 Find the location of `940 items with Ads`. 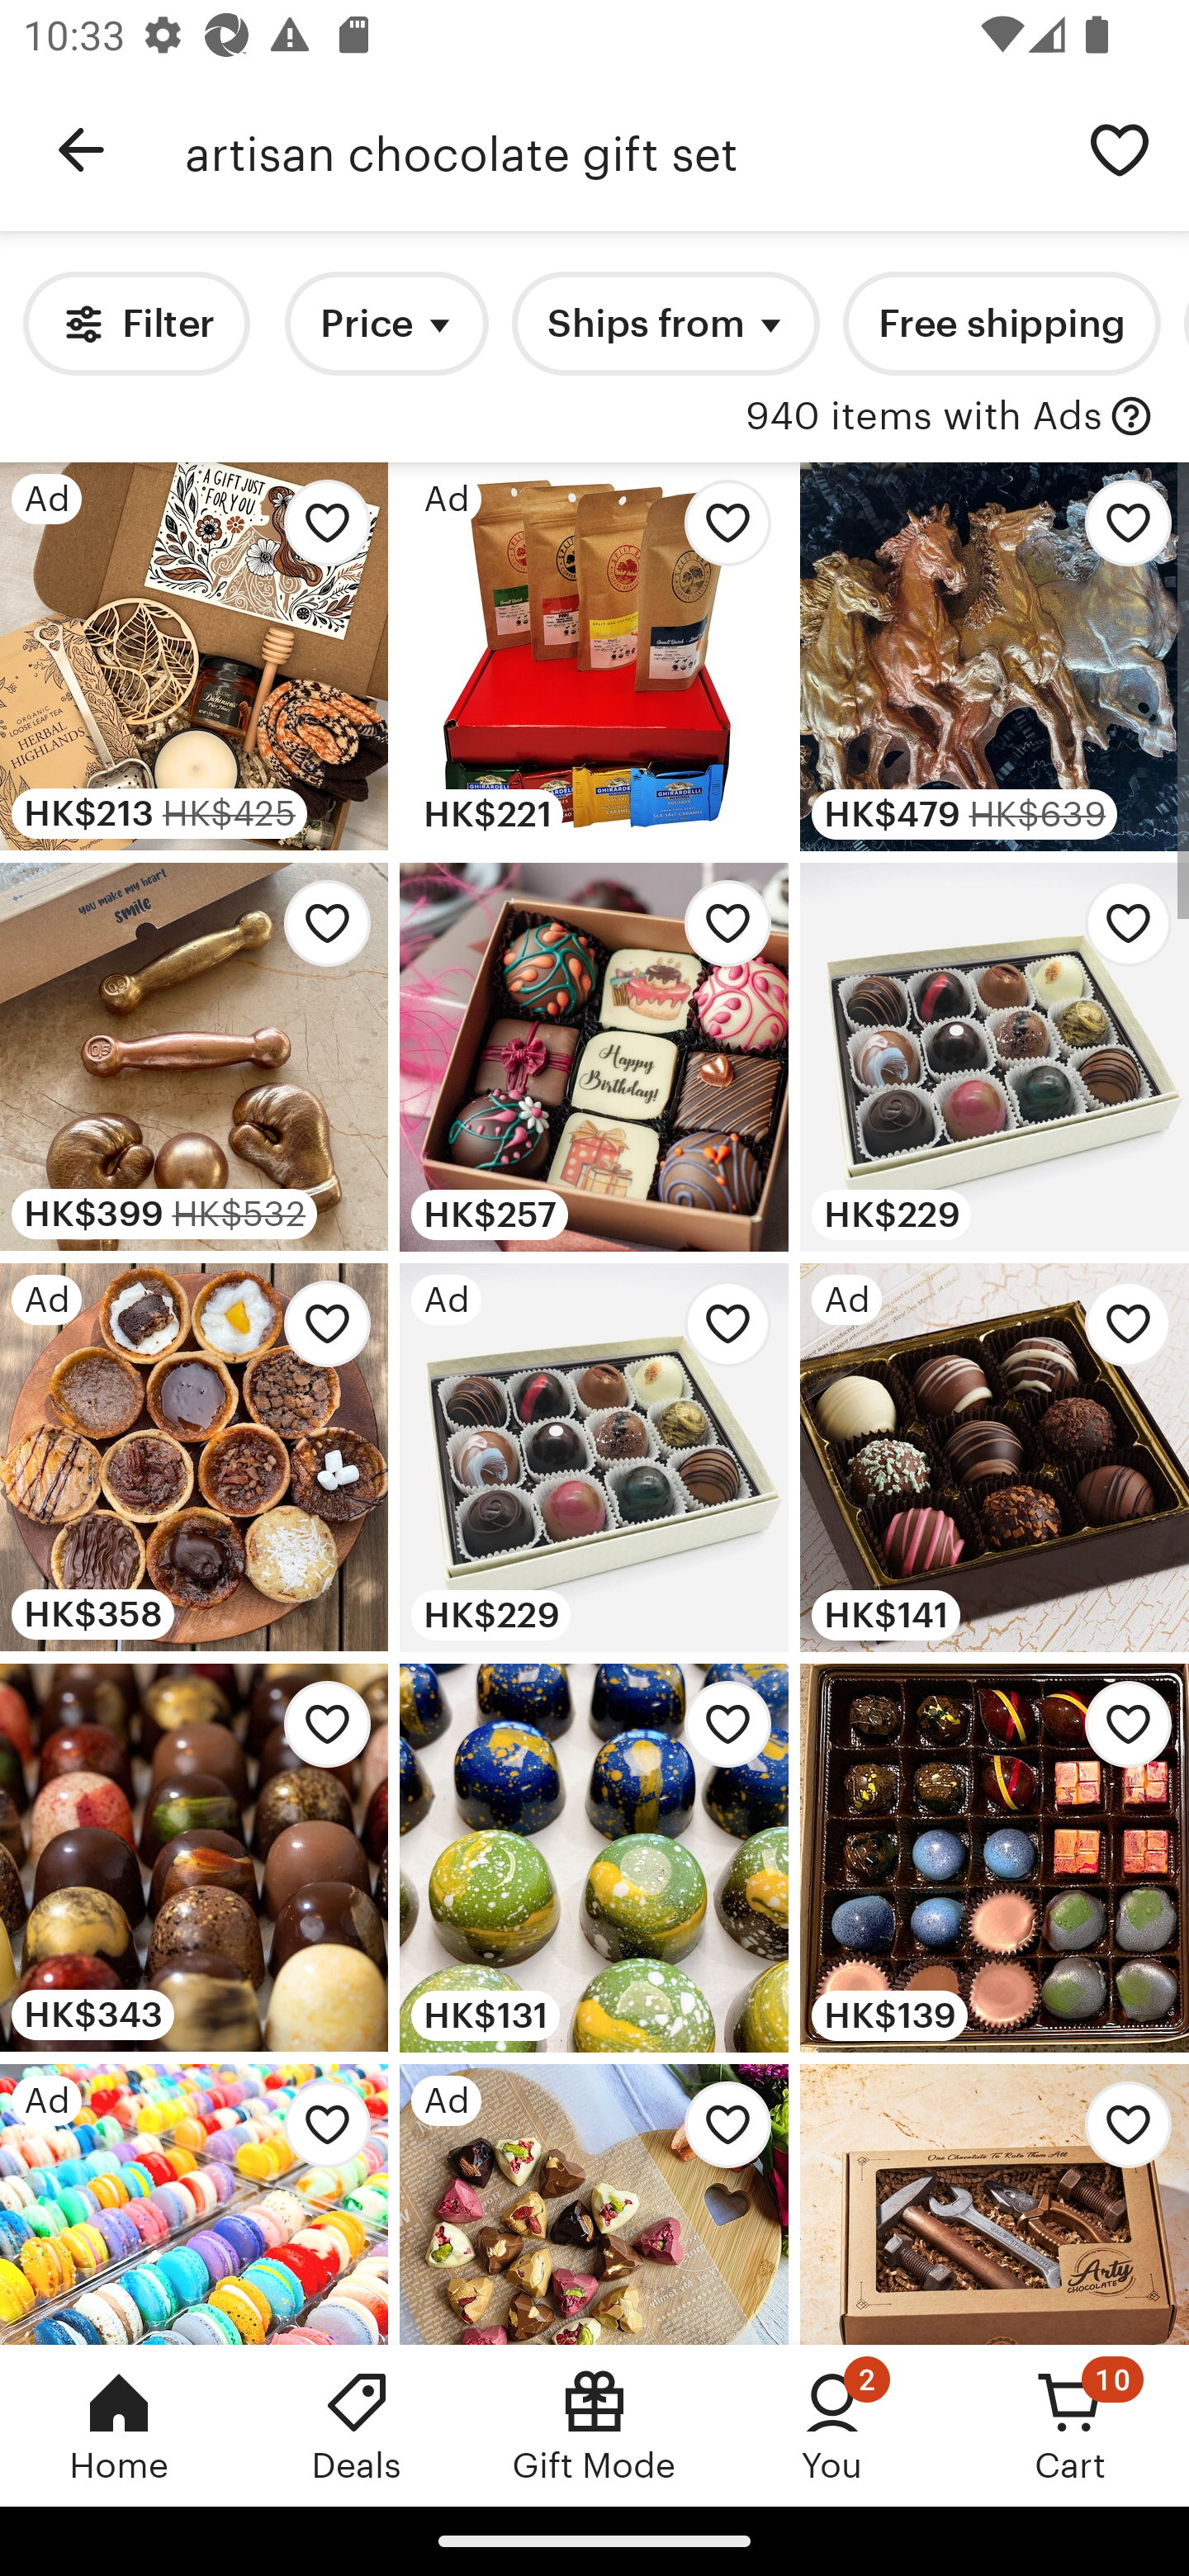

940 items with Ads is located at coordinates (923, 417).